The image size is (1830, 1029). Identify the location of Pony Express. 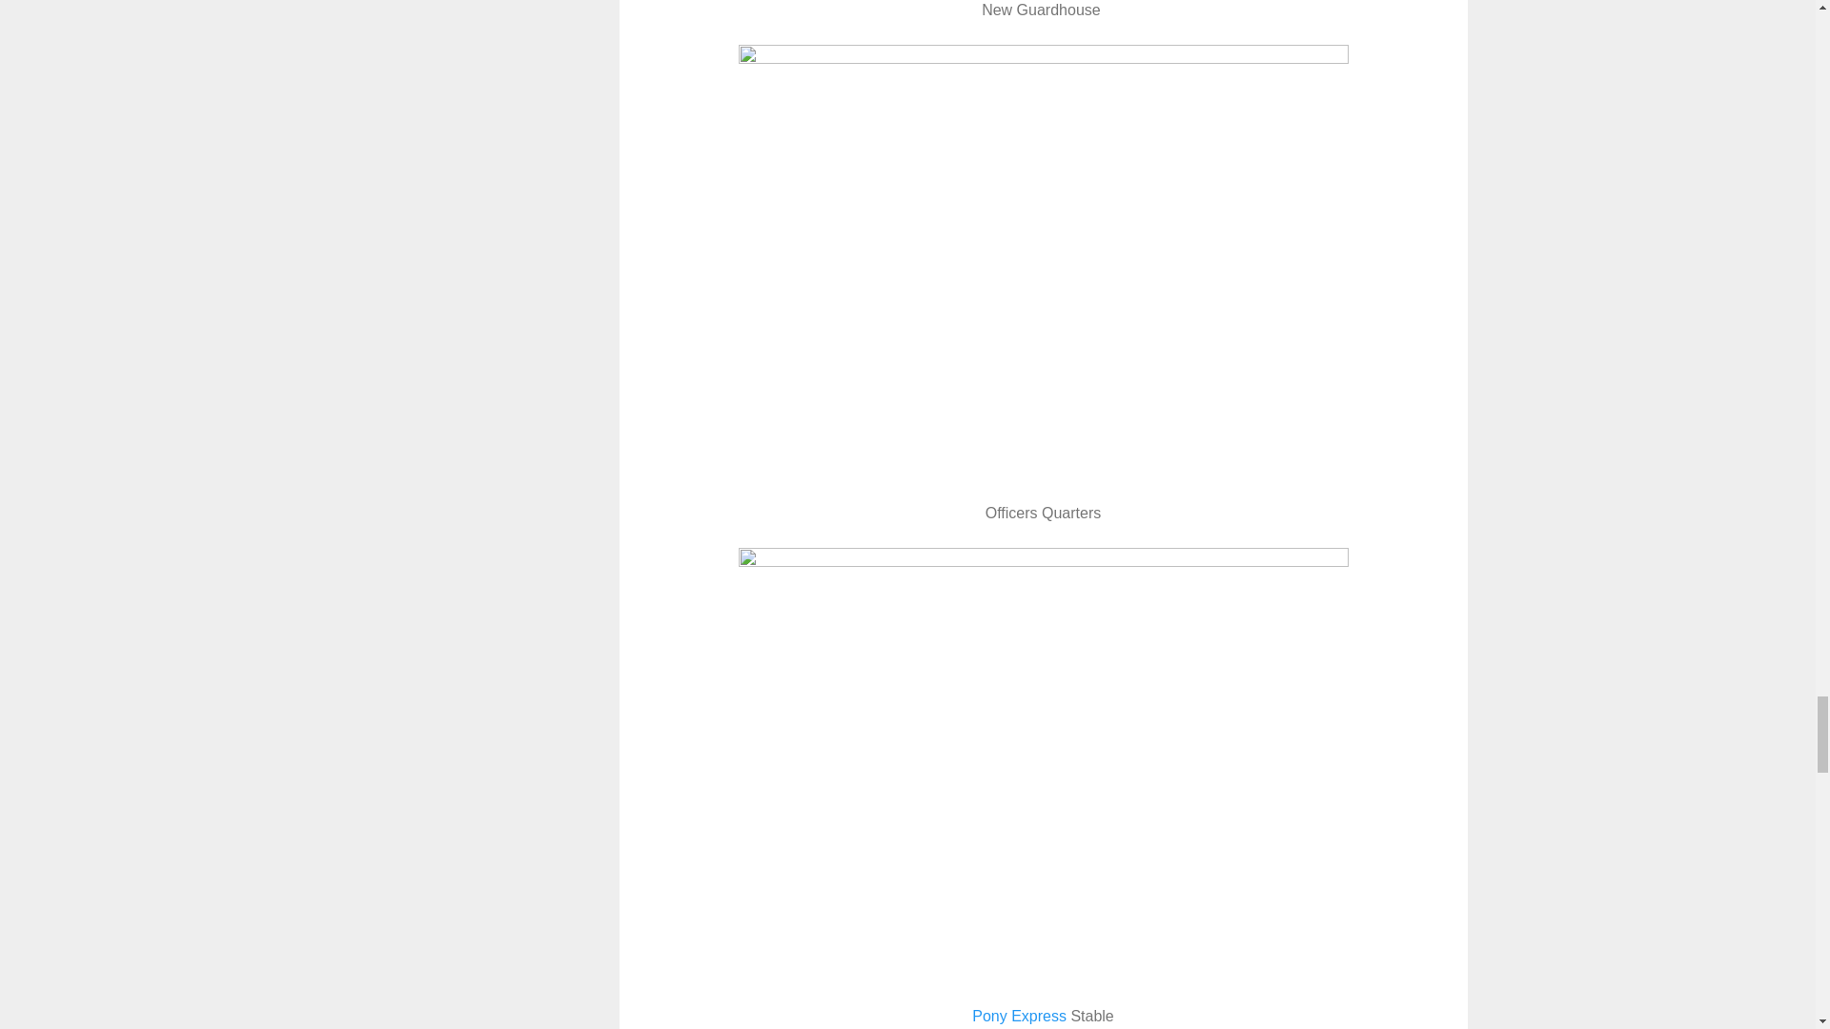
(1019, 1016).